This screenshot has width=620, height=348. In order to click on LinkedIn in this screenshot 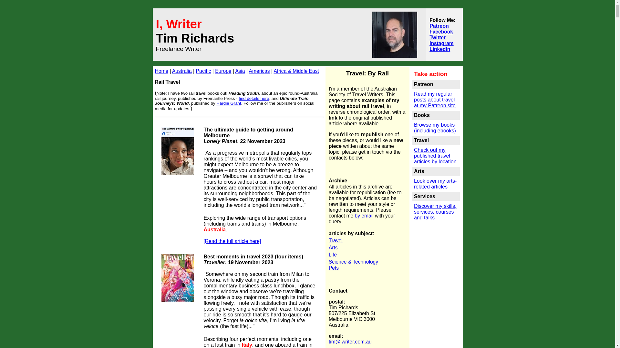, I will do `click(440, 49)`.